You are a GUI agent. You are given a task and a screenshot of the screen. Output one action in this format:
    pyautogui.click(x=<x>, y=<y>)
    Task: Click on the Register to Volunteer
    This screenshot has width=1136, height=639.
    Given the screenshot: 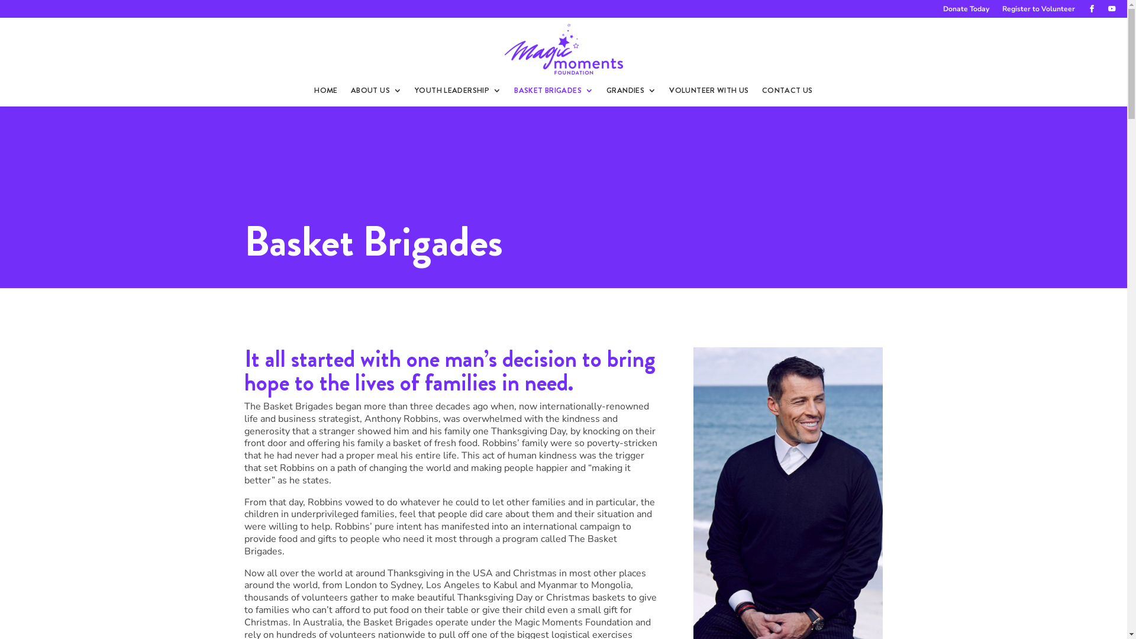 What is the action you would take?
    pyautogui.click(x=1039, y=11)
    